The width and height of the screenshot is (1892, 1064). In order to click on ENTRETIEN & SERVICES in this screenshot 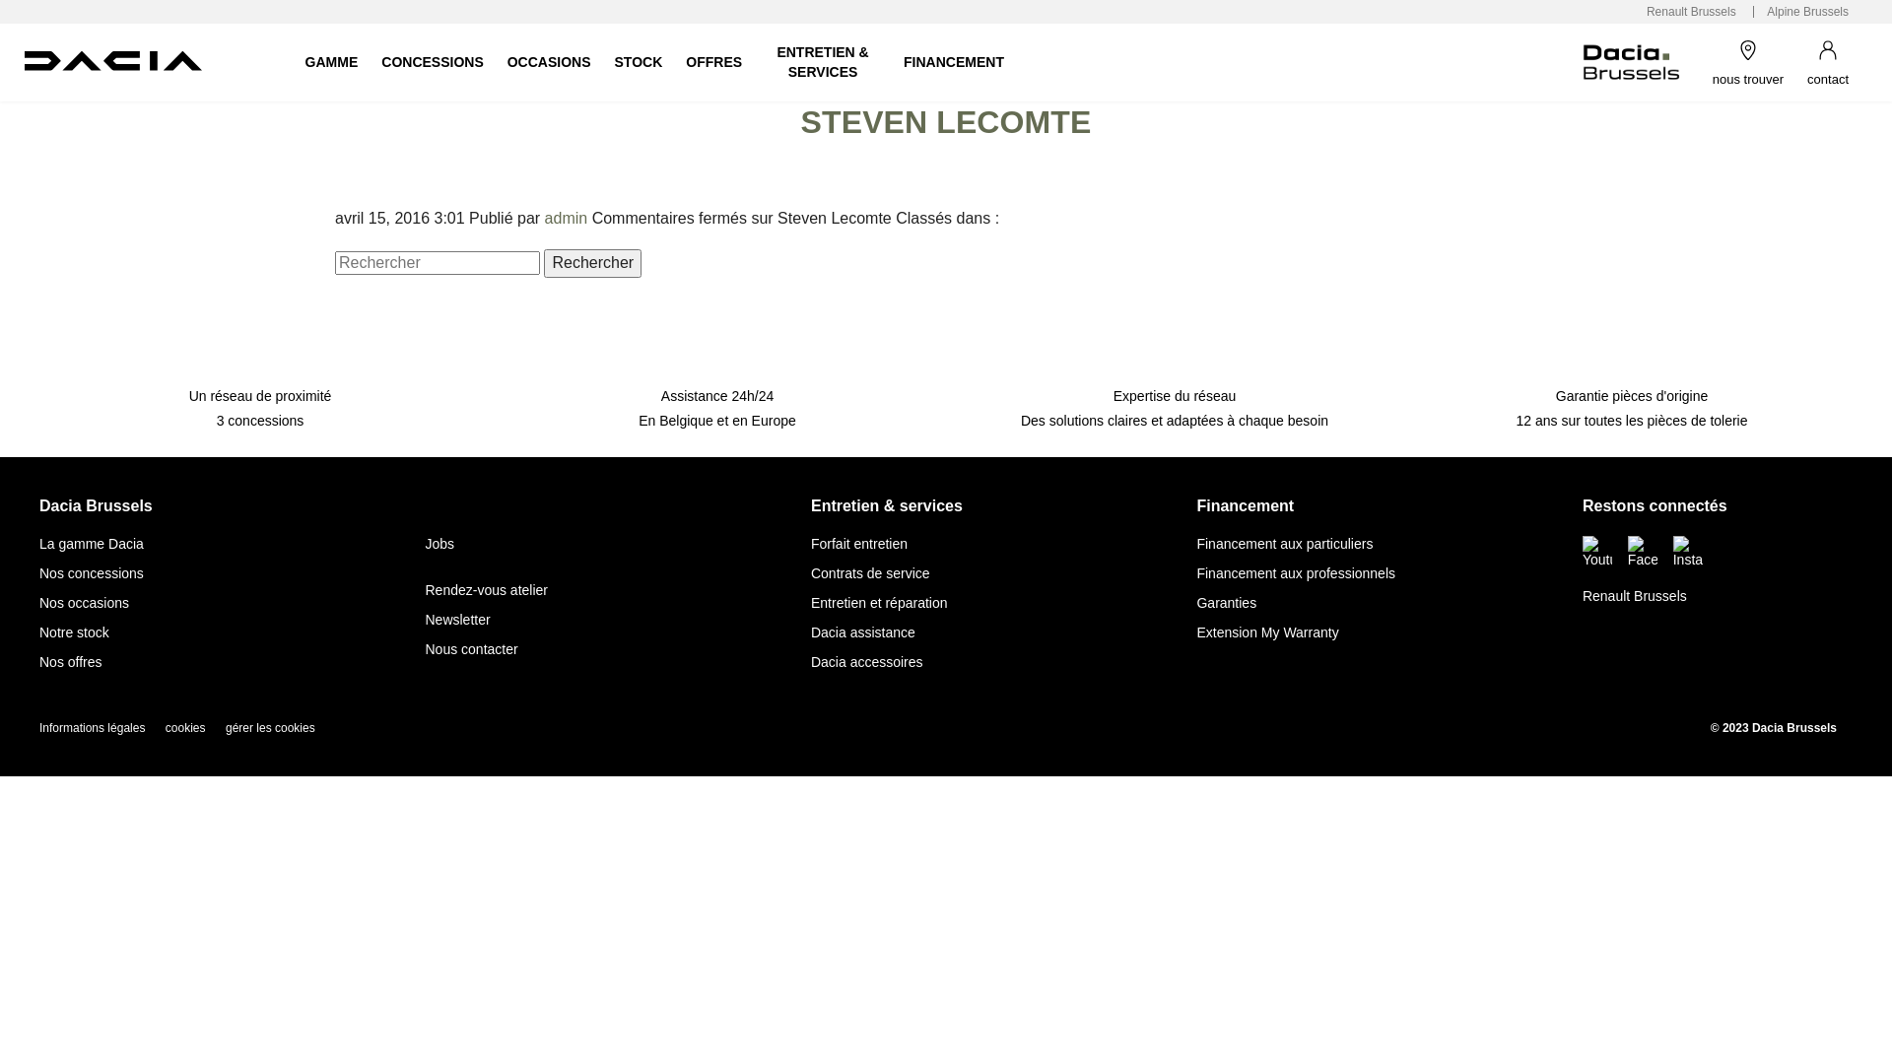, I will do `click(823, 62)`.